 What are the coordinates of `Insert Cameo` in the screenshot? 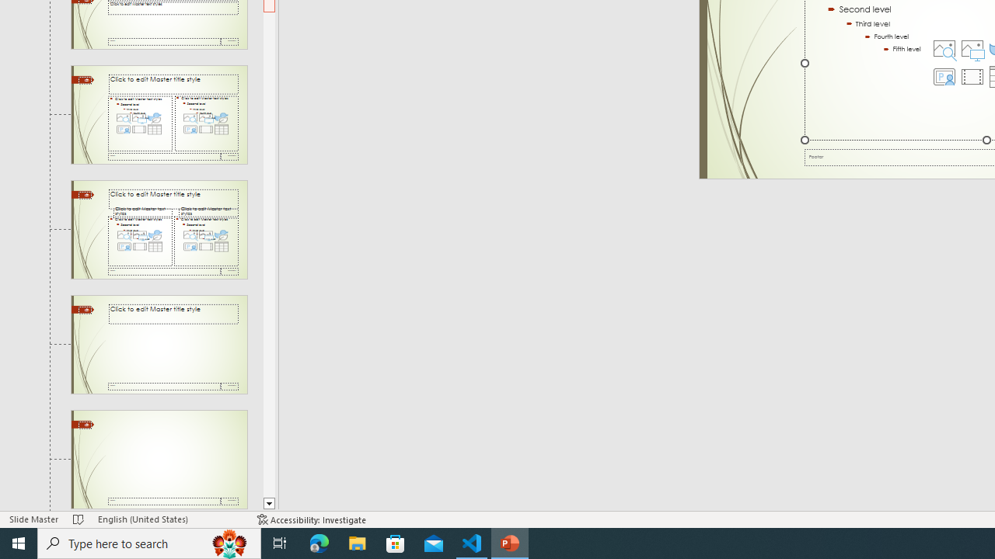 It's located at (944, 76).